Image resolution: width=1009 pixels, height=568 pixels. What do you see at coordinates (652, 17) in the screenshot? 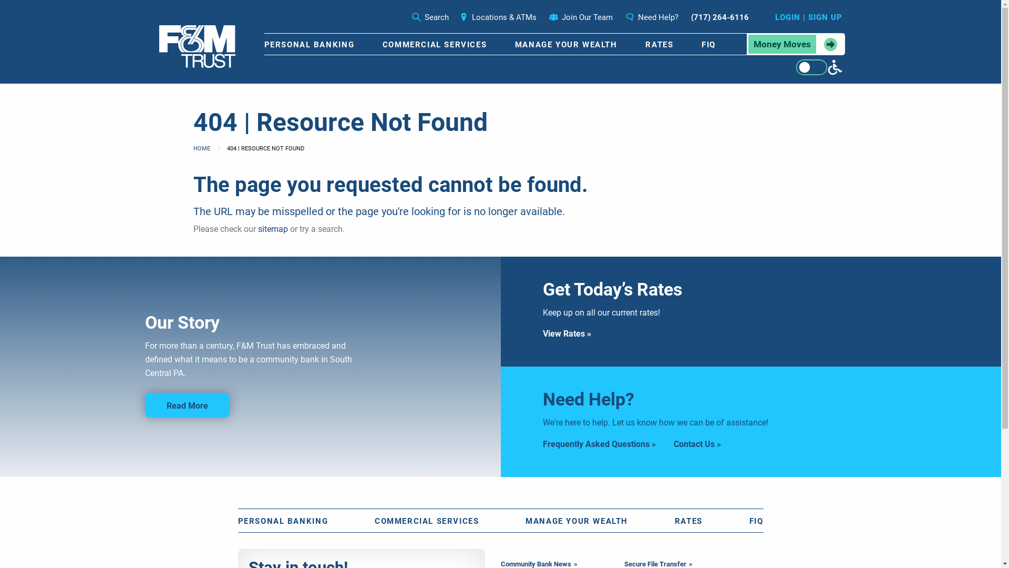
I see `Need Help?` at bounding box center [652, 17].